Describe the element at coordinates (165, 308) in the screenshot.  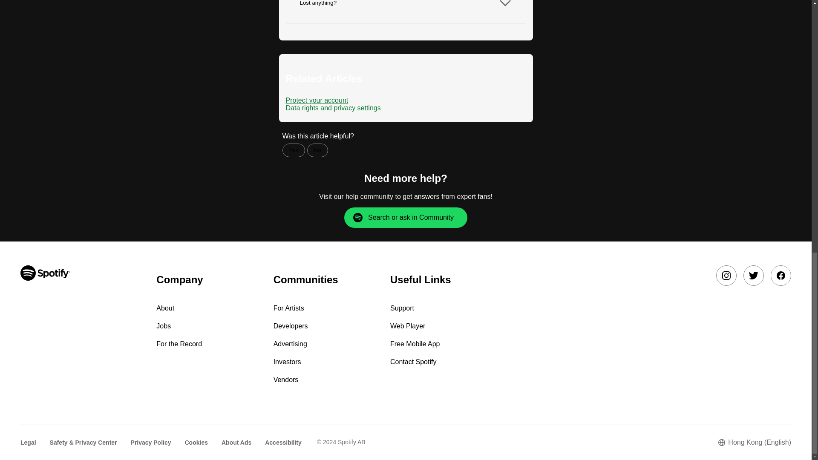
I see `About` at that location.